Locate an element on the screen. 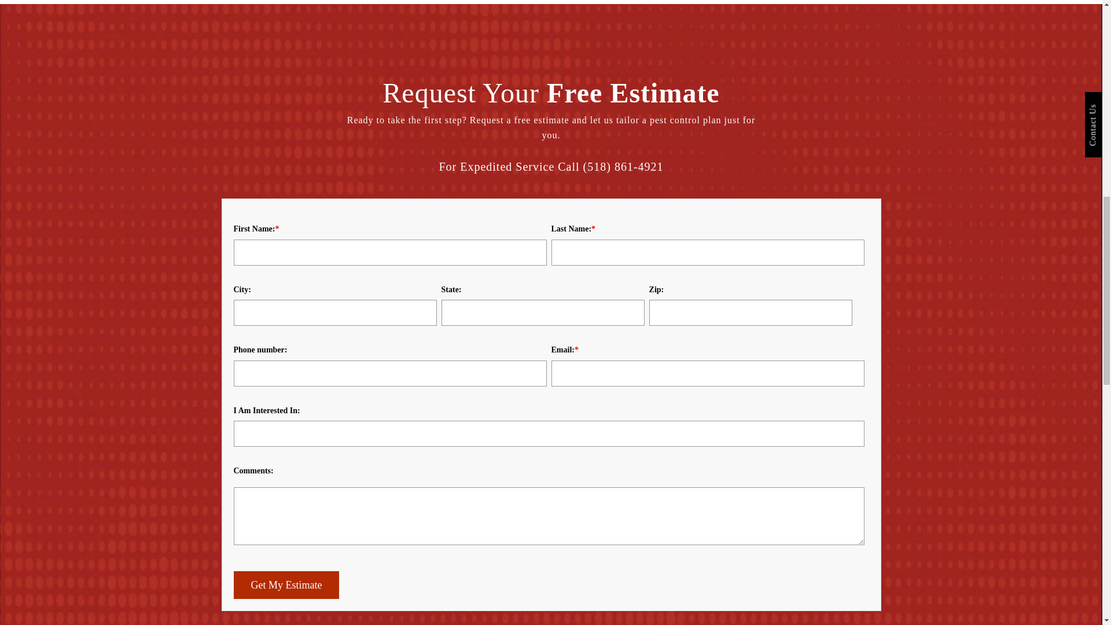 The width and height of the screenshot is (1111, 625). Get My Estimate is located at coordinates (286, 584).